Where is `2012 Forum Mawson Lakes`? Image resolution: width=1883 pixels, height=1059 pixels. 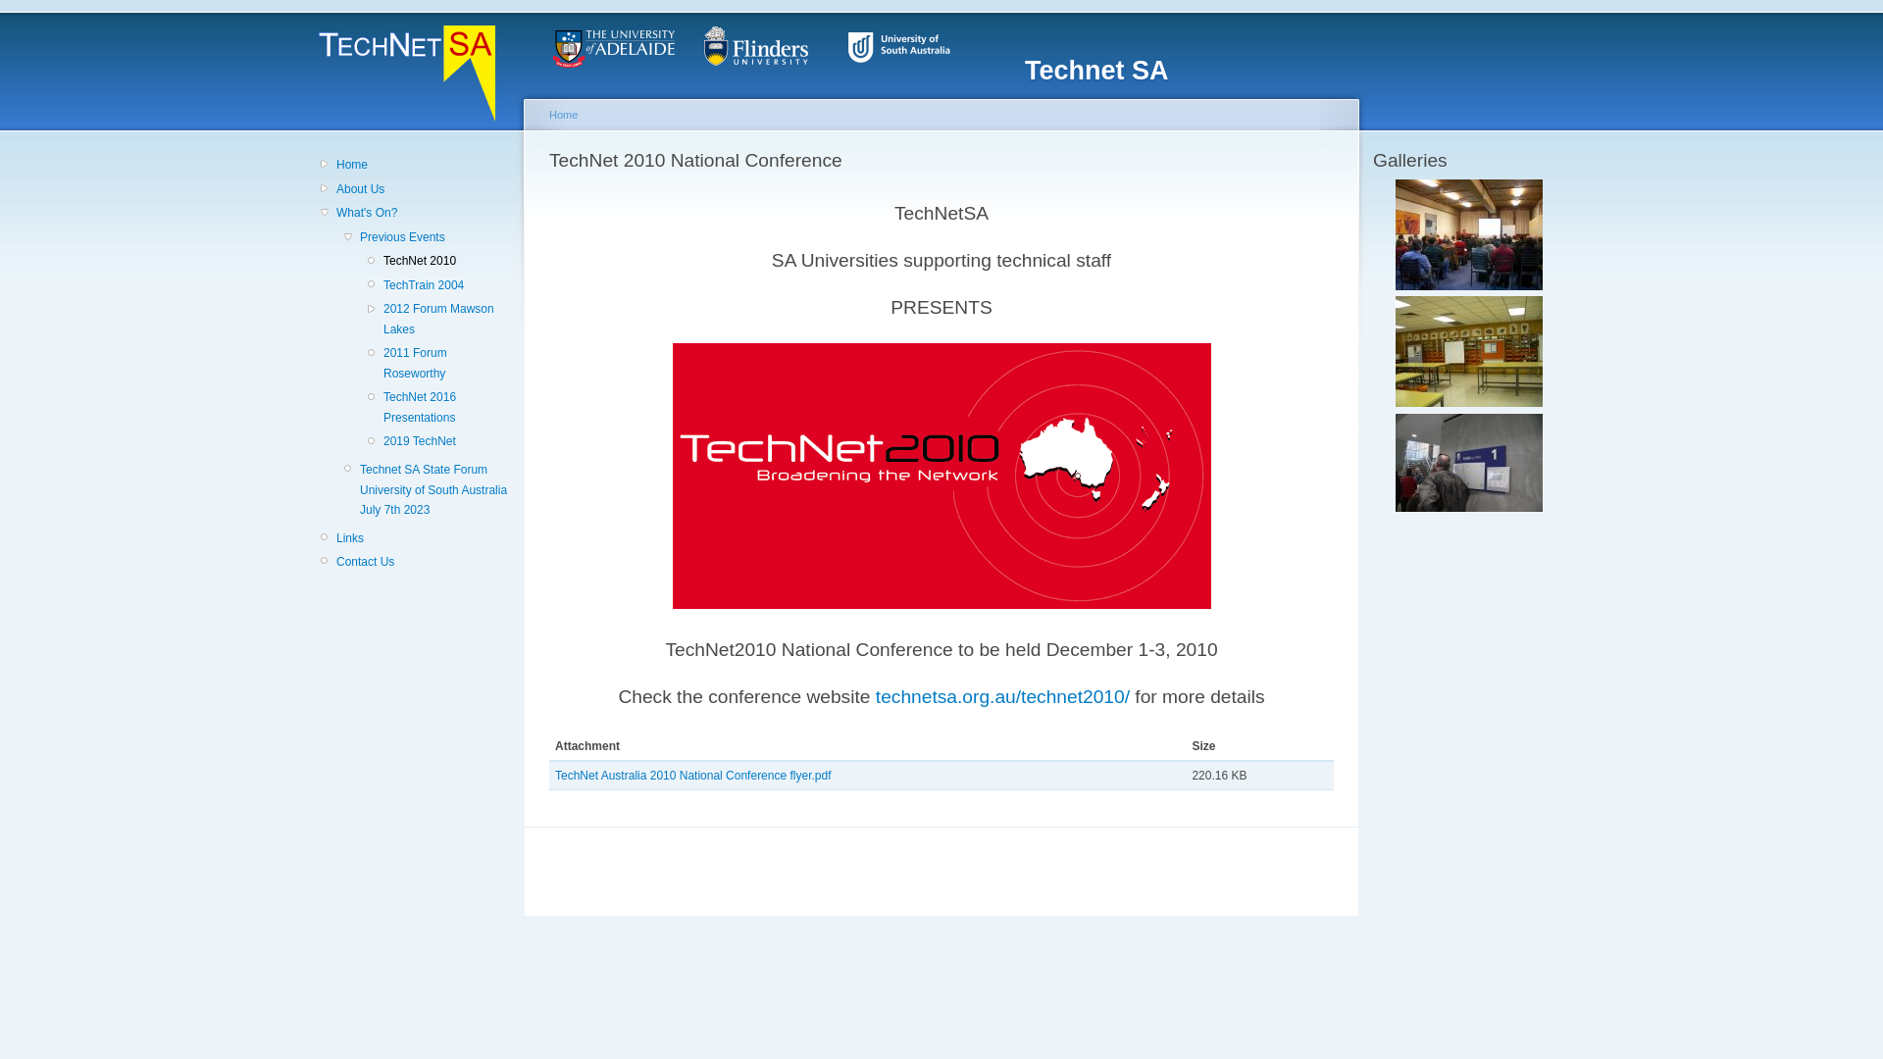 2012 Forum Mawson Lakes is located at coordinates (447, 320).